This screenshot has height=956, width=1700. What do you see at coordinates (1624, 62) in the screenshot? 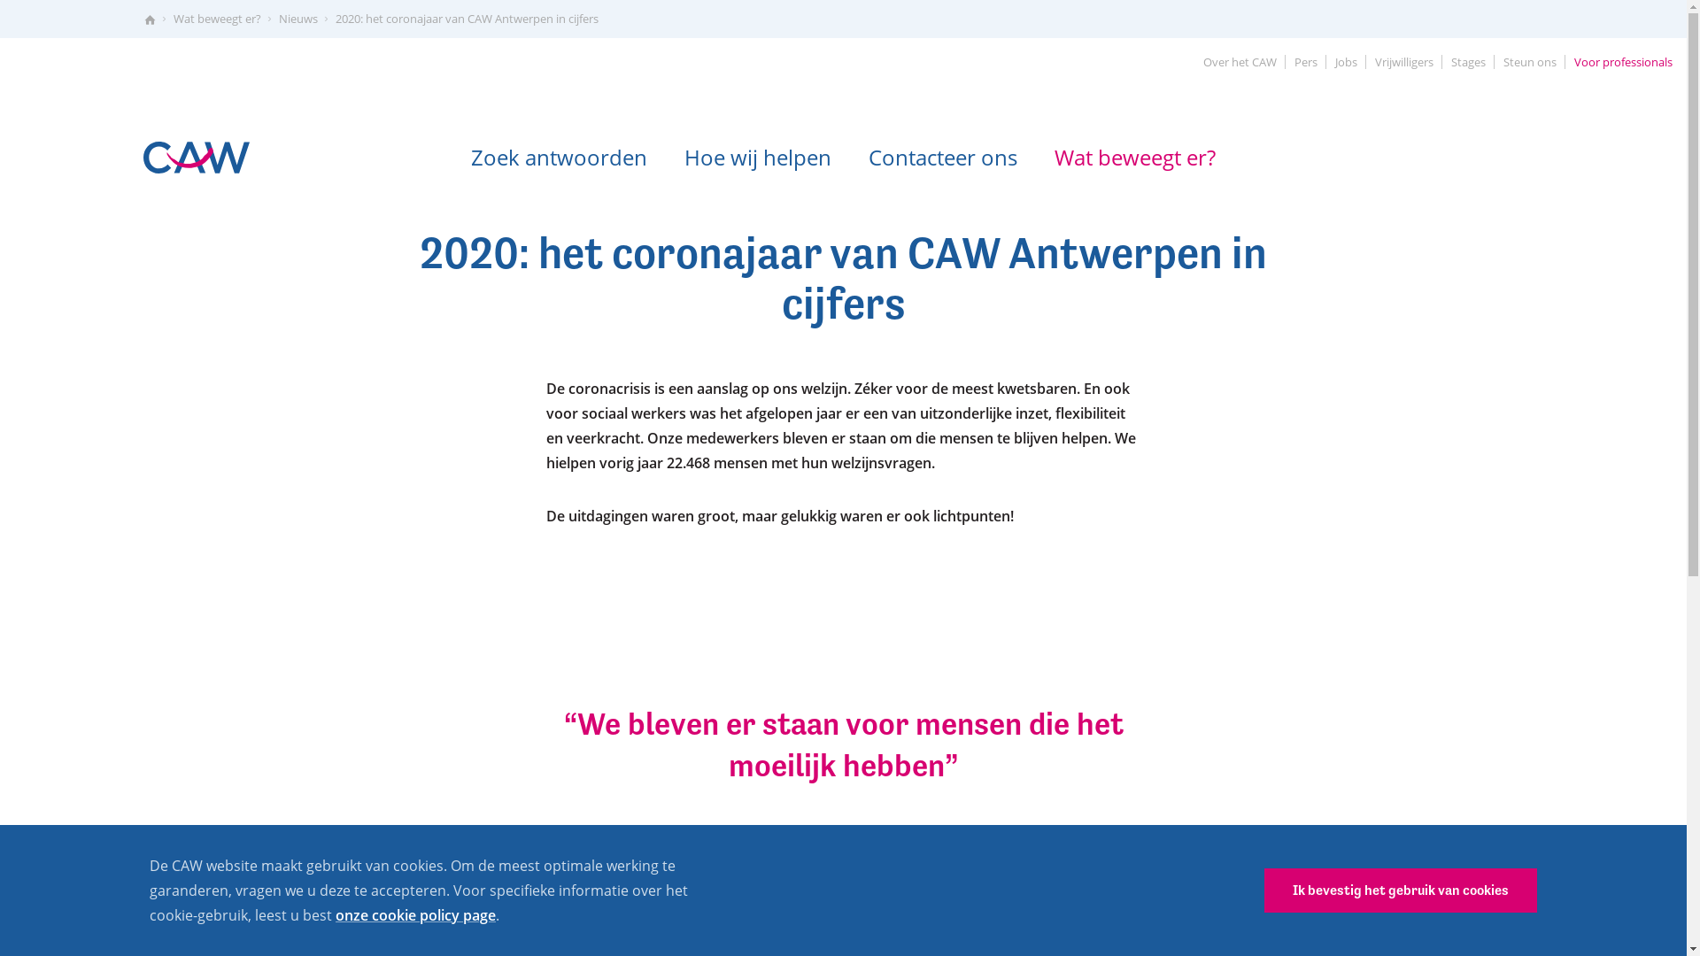
I see `Voor professionals` at bounding box center [1624, 62].